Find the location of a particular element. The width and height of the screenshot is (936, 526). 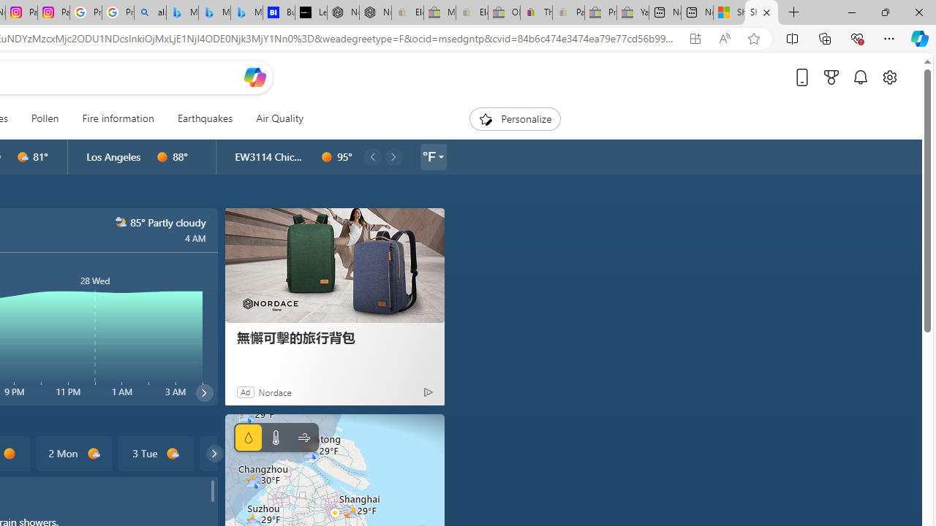

d1000 is located at coordinates (173, 454).